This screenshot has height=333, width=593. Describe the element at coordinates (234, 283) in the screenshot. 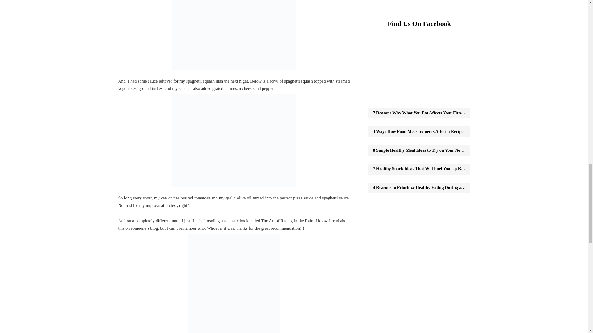

I see `My Iron Chef Test` at that location.